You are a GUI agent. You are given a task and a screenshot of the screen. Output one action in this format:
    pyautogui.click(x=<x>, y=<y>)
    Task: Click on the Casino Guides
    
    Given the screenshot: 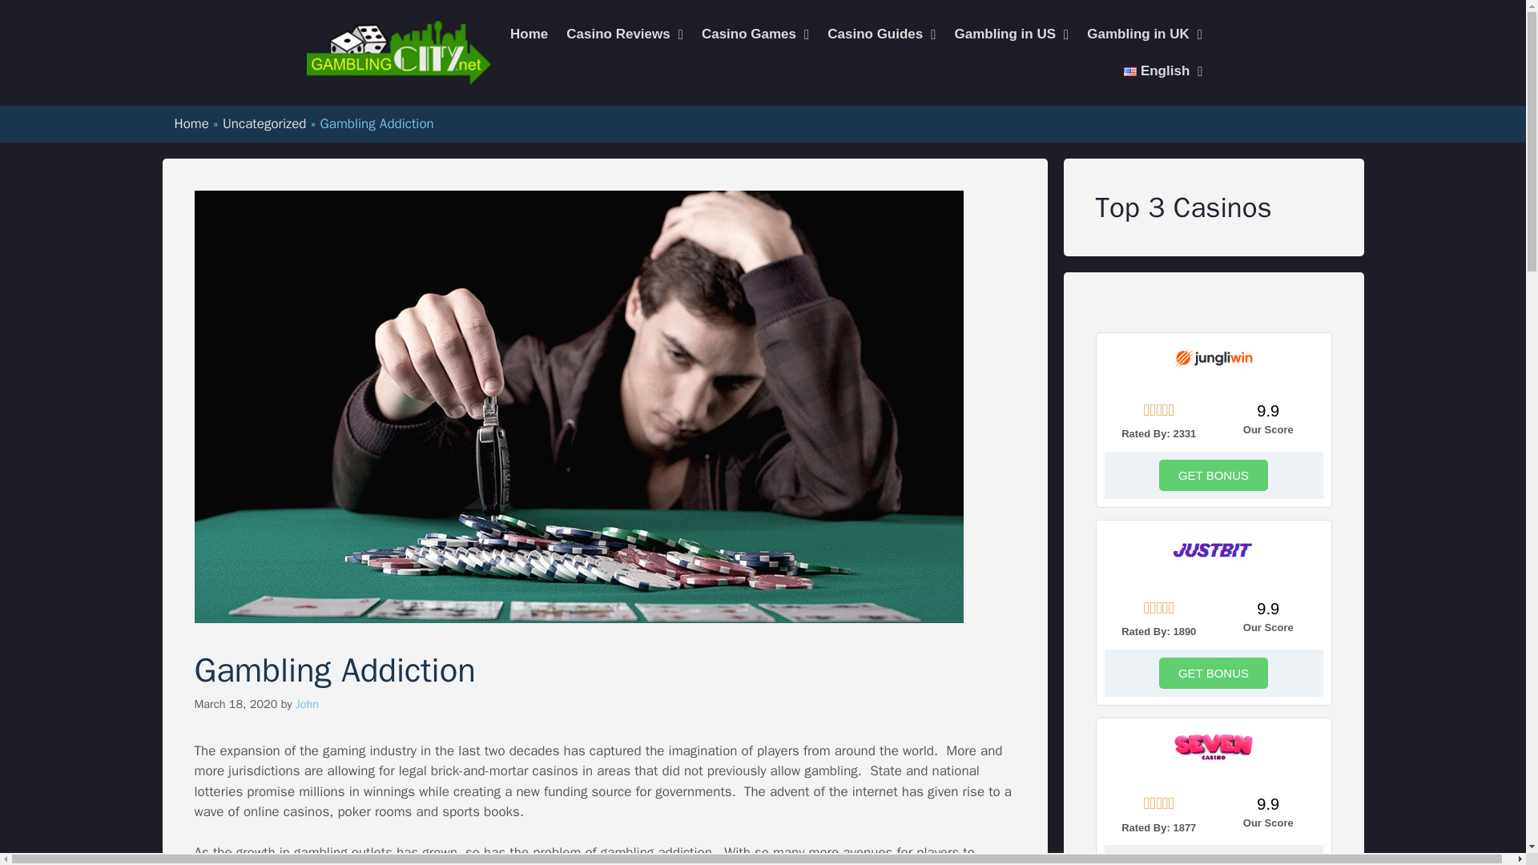 What is the action you would take?
    pyautogui.click(x=881, y=34)
    